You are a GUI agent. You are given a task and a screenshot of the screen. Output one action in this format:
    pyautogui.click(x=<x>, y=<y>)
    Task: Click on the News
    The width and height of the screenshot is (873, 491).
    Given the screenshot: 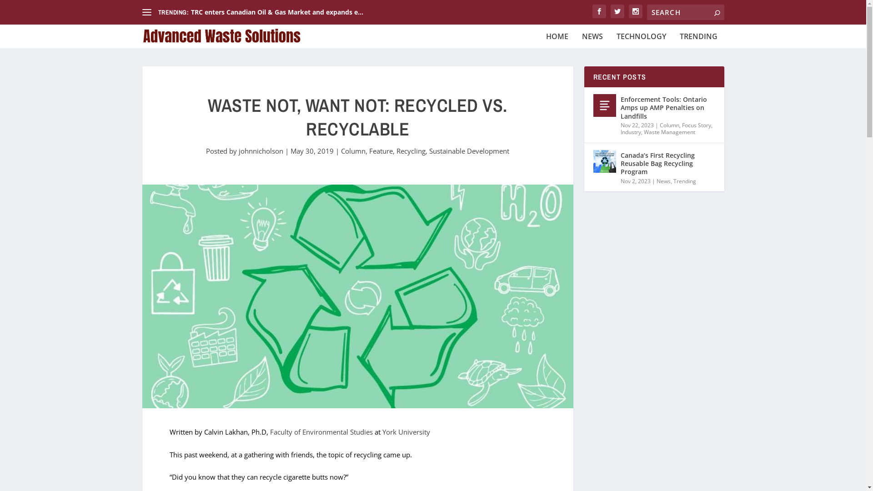 What is the action you would take?
    pyautogui.click(x=664, y=181)
    